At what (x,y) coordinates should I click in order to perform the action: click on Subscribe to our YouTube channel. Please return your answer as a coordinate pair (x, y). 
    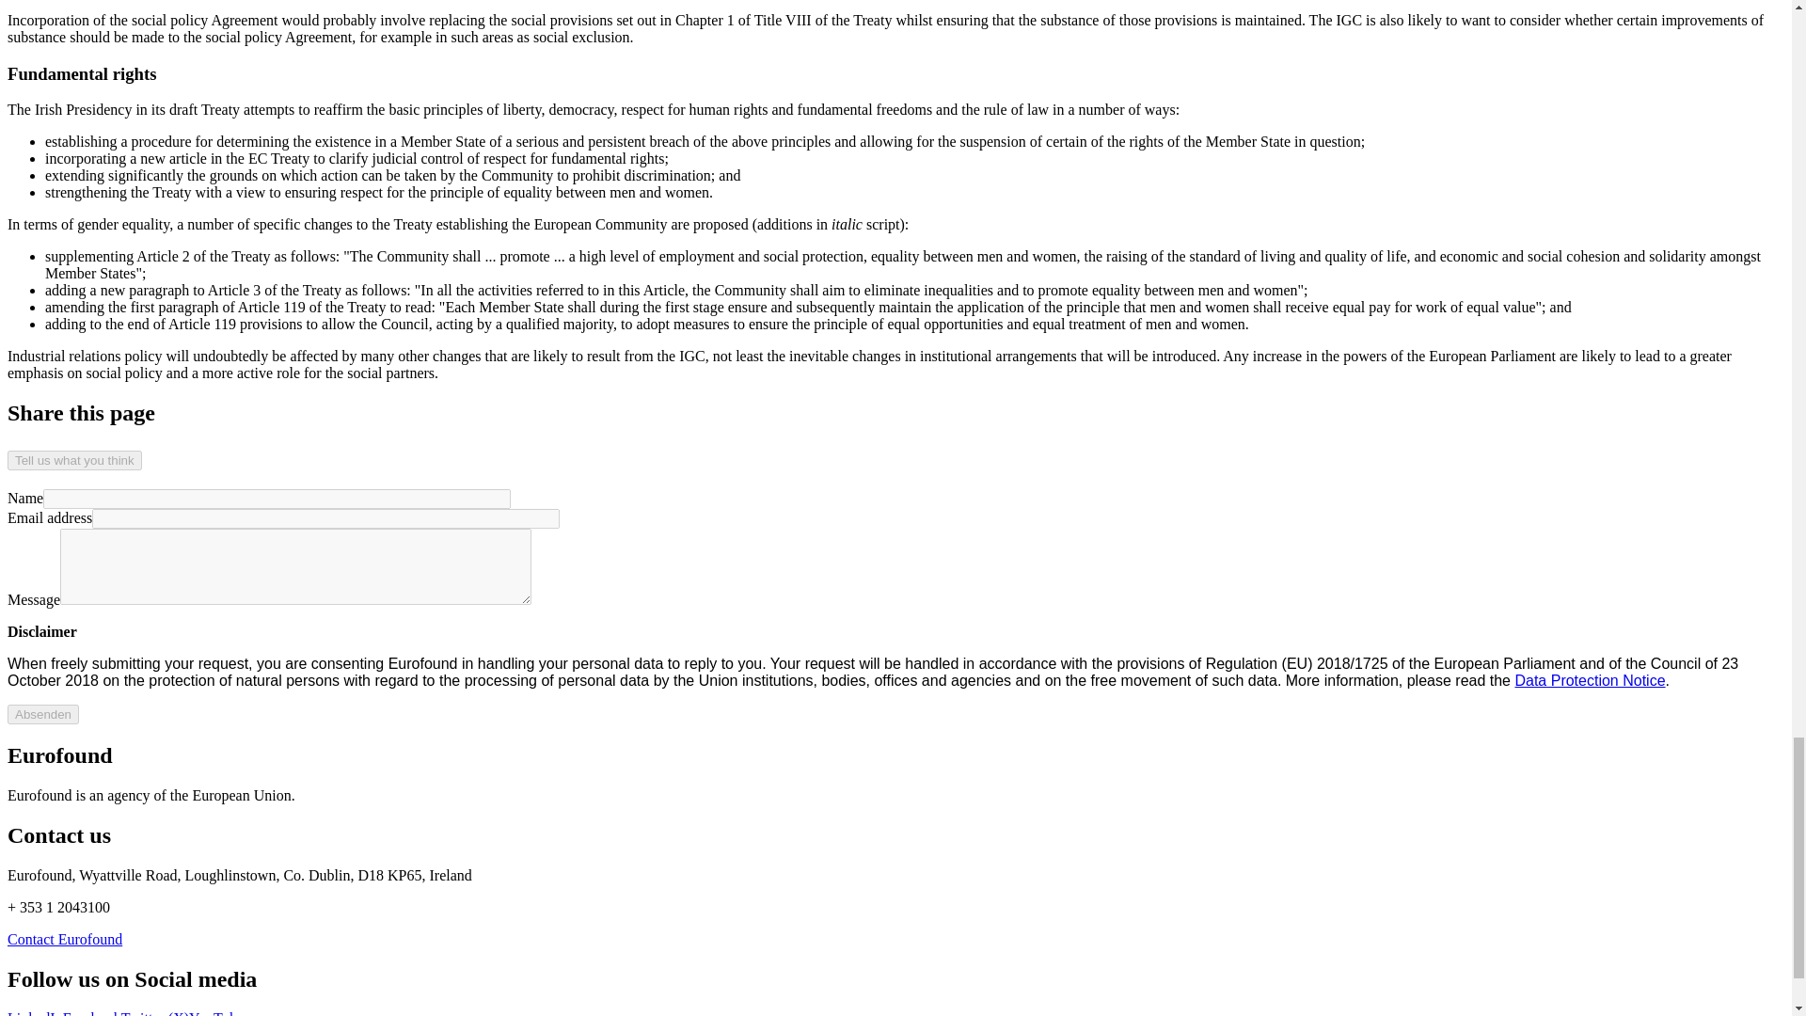
    Looking at the image, I should click on (216, 1012).